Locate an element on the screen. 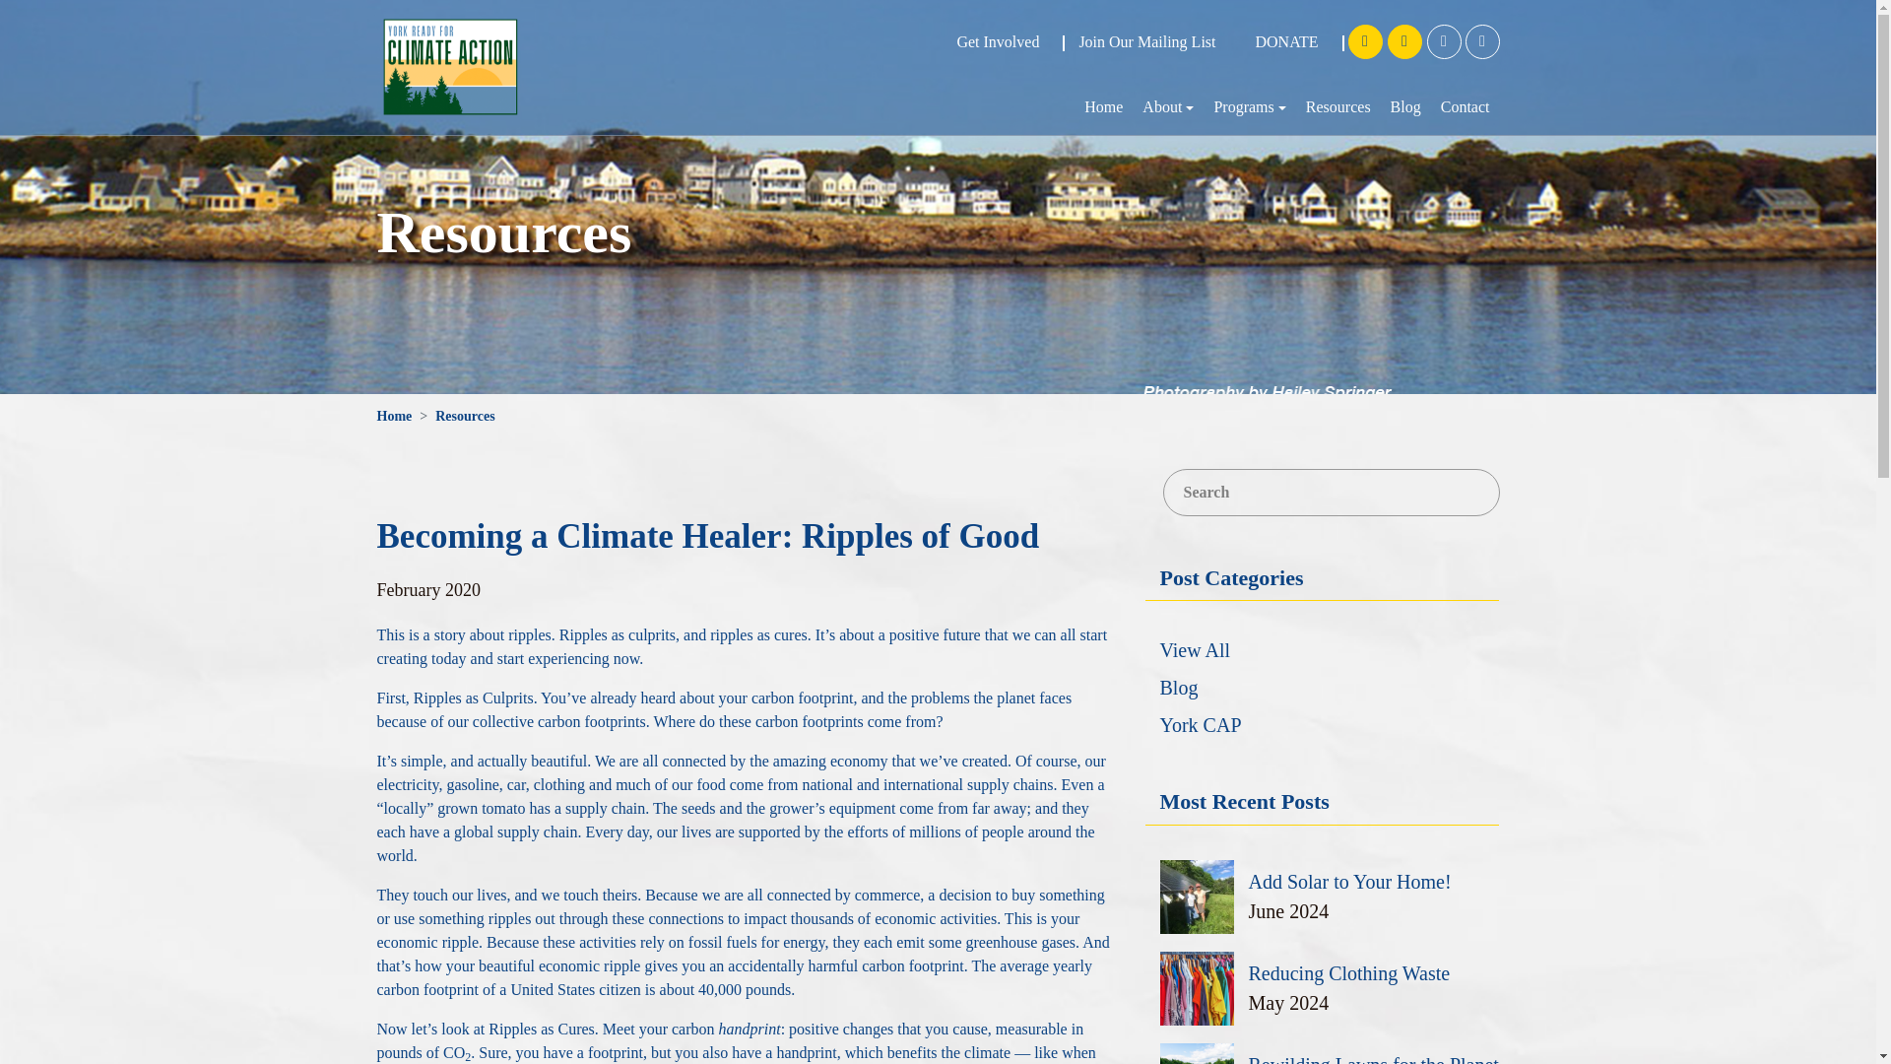  Join Our Mailing List is located at coordinates (1146, 41).